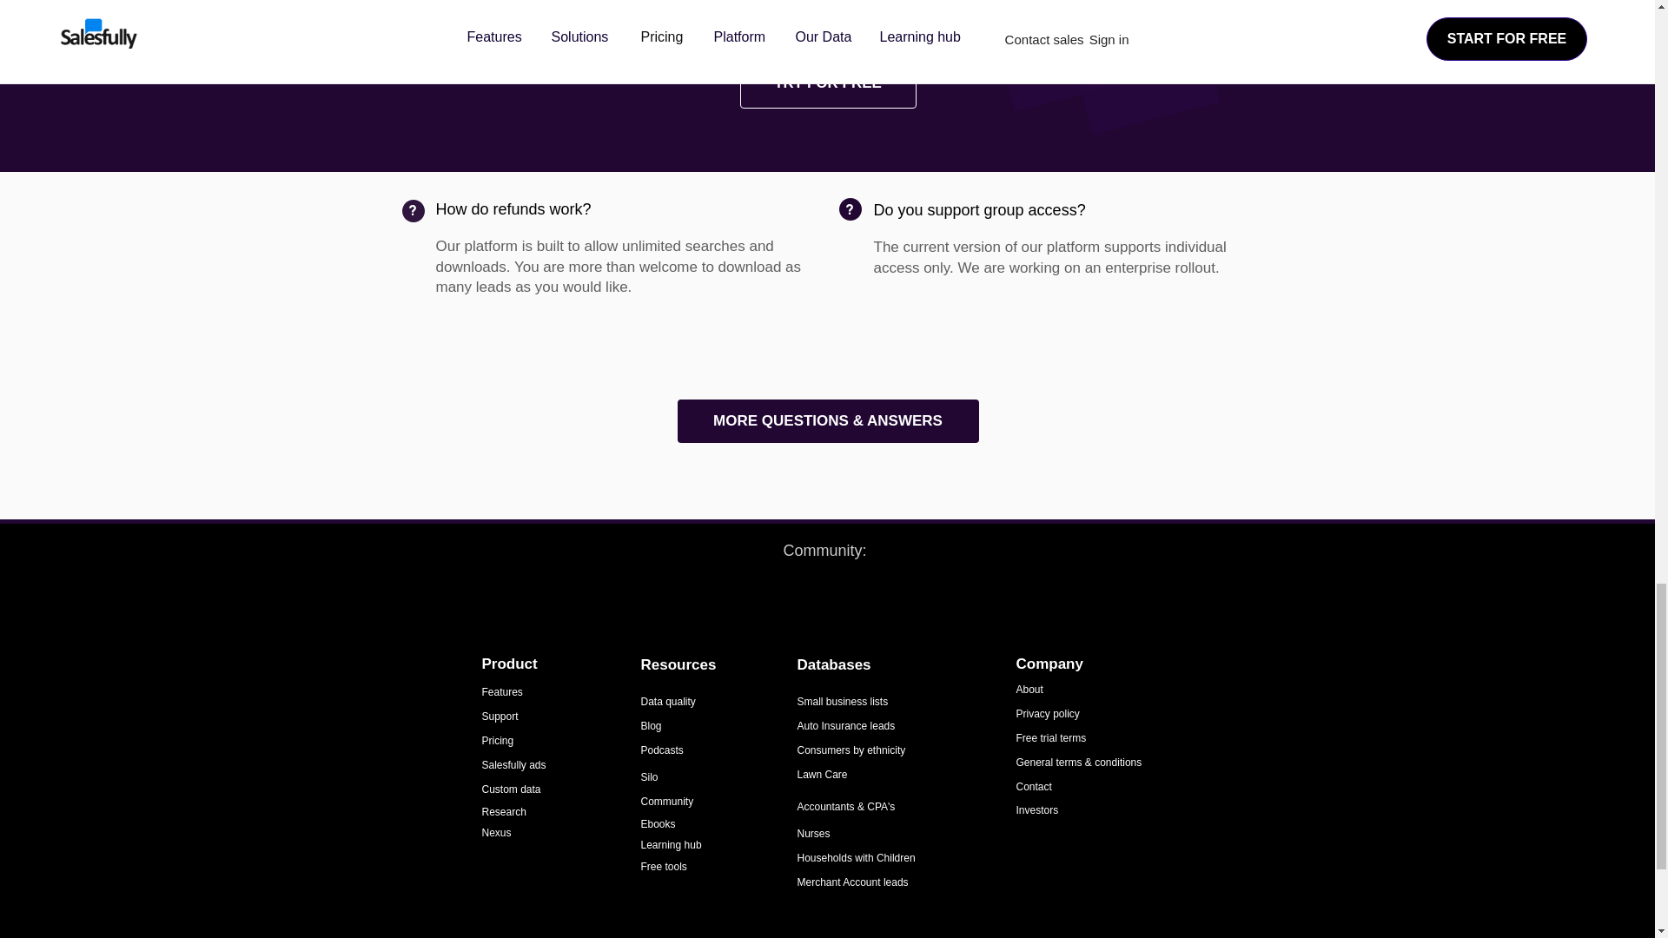 This screenshot has height=938, width=1668. I want to click on Support, so click(499, 716).